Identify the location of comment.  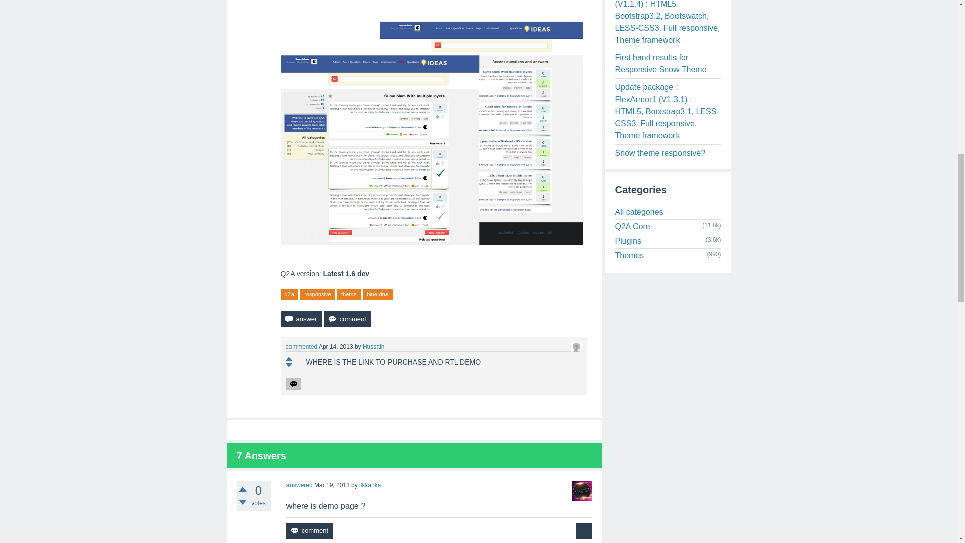
(310, 531).